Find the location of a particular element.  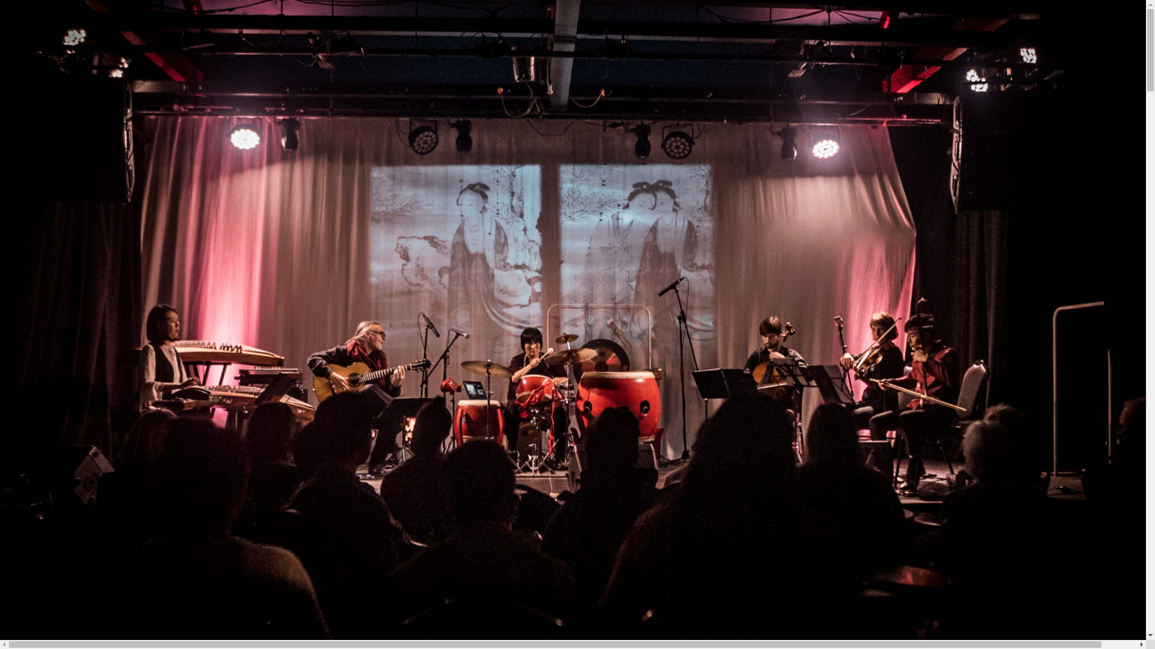

Support us is located at coordinates (45, 54).